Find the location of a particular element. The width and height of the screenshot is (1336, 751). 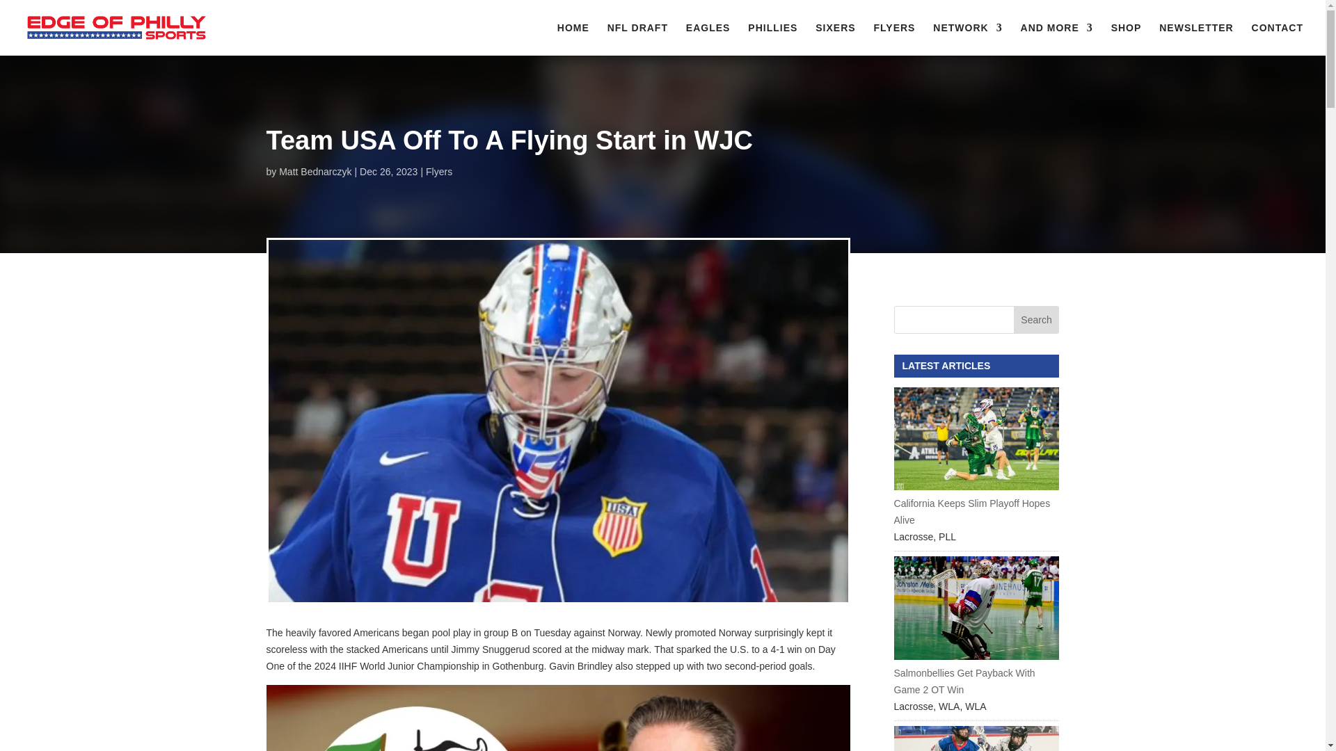

HOME is located at coordinates (573, 39).